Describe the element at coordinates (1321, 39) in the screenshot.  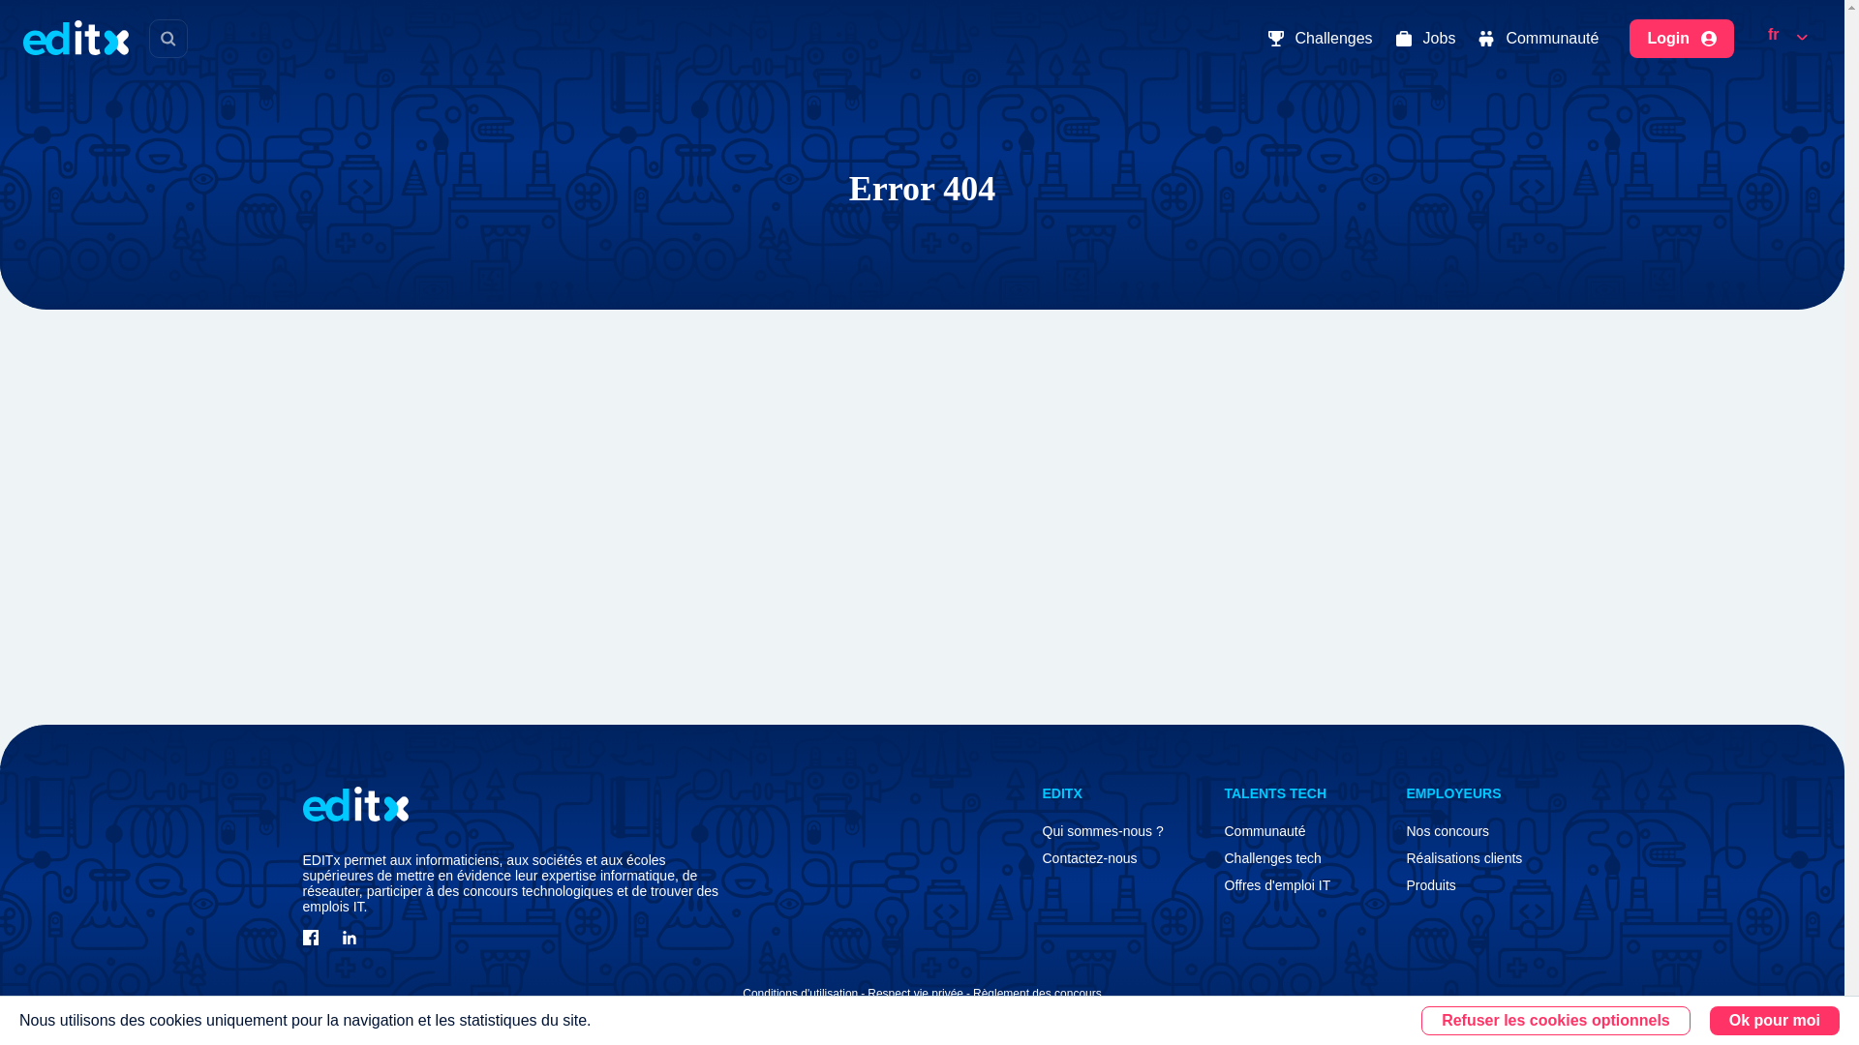
I see `Challenges` at that location.